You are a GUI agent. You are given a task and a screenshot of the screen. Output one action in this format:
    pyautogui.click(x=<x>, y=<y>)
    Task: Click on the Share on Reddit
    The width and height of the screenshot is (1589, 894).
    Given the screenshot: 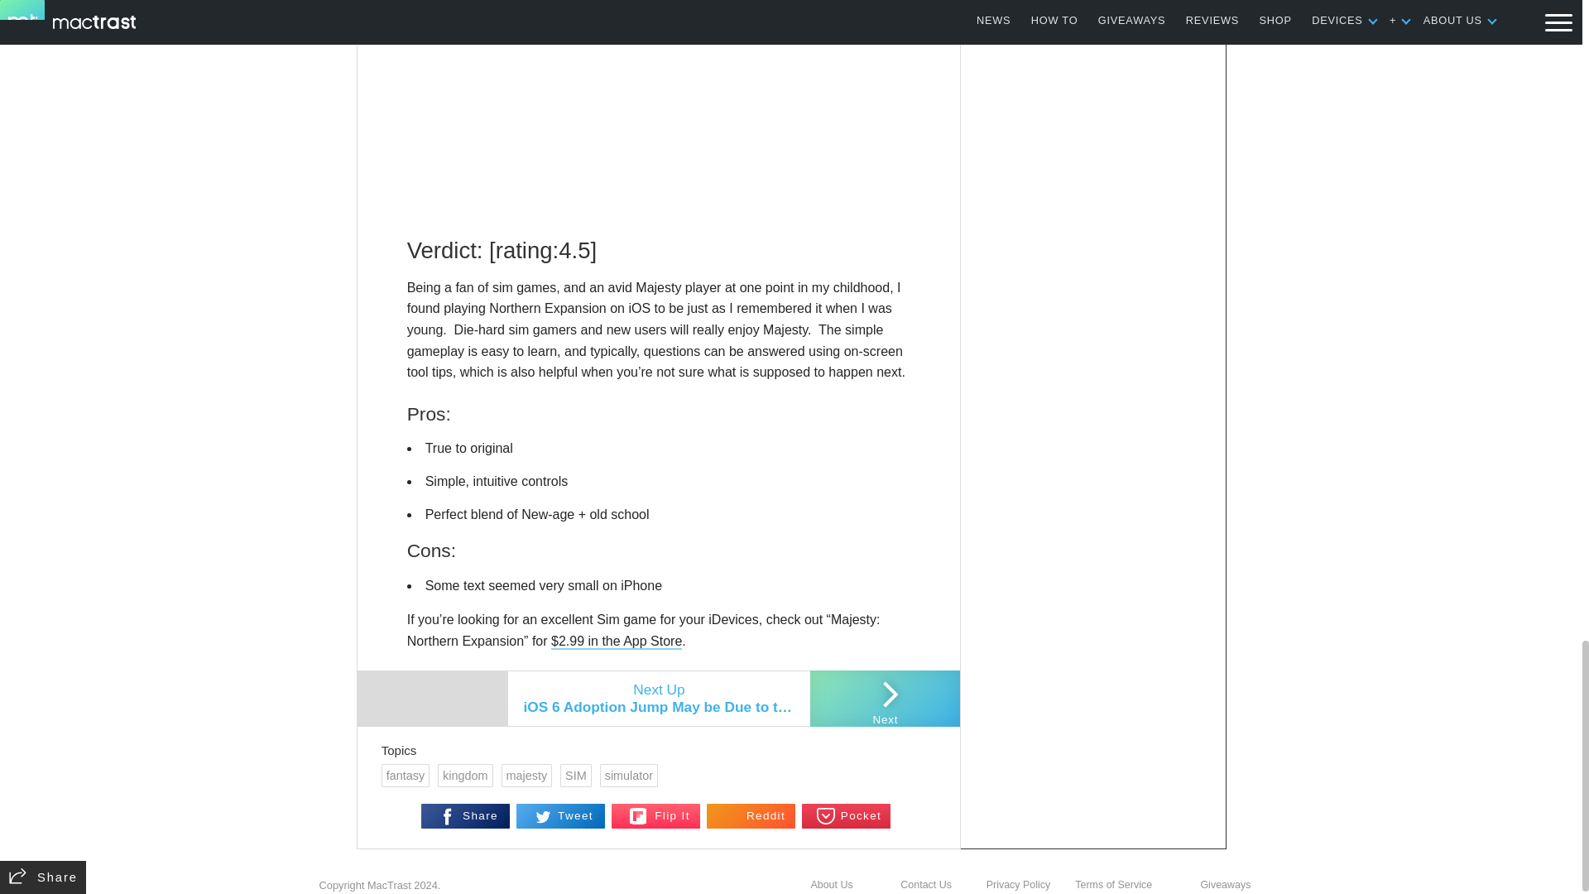 What is the action you would take?
    pyautogui.click(x=751, y=816)
    